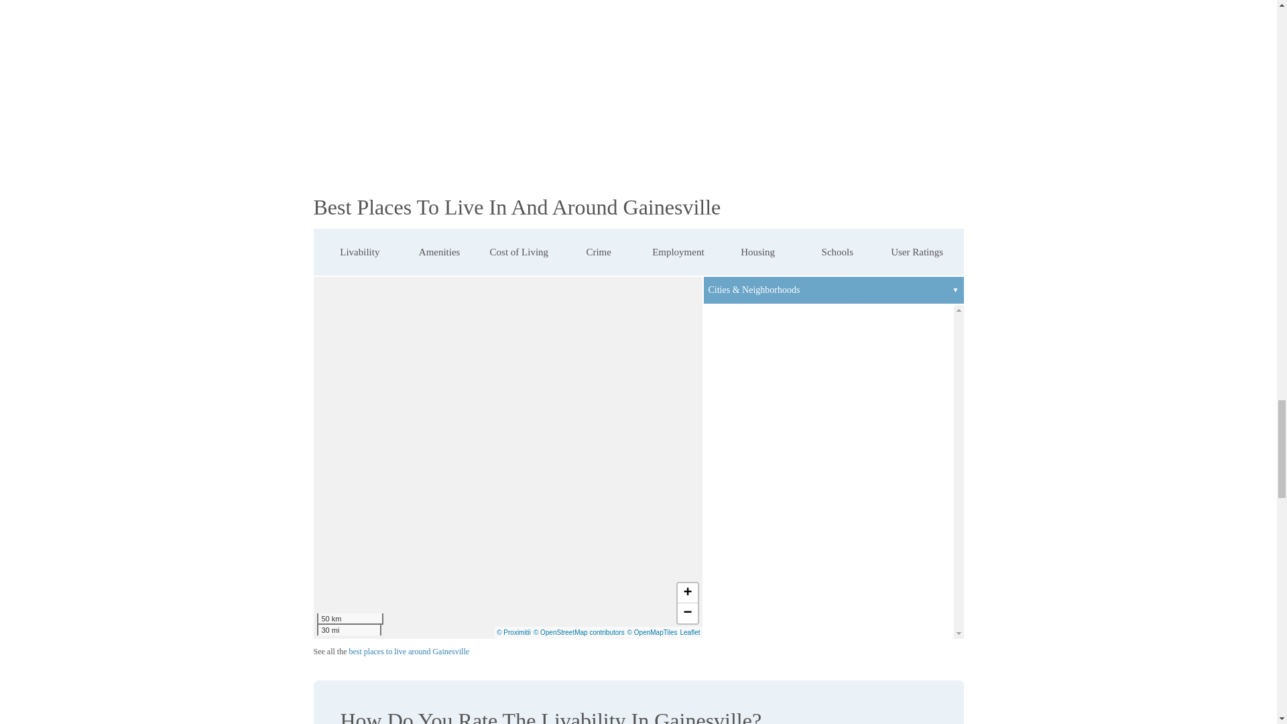  I want to click on Zoom out, so click(686, 613).